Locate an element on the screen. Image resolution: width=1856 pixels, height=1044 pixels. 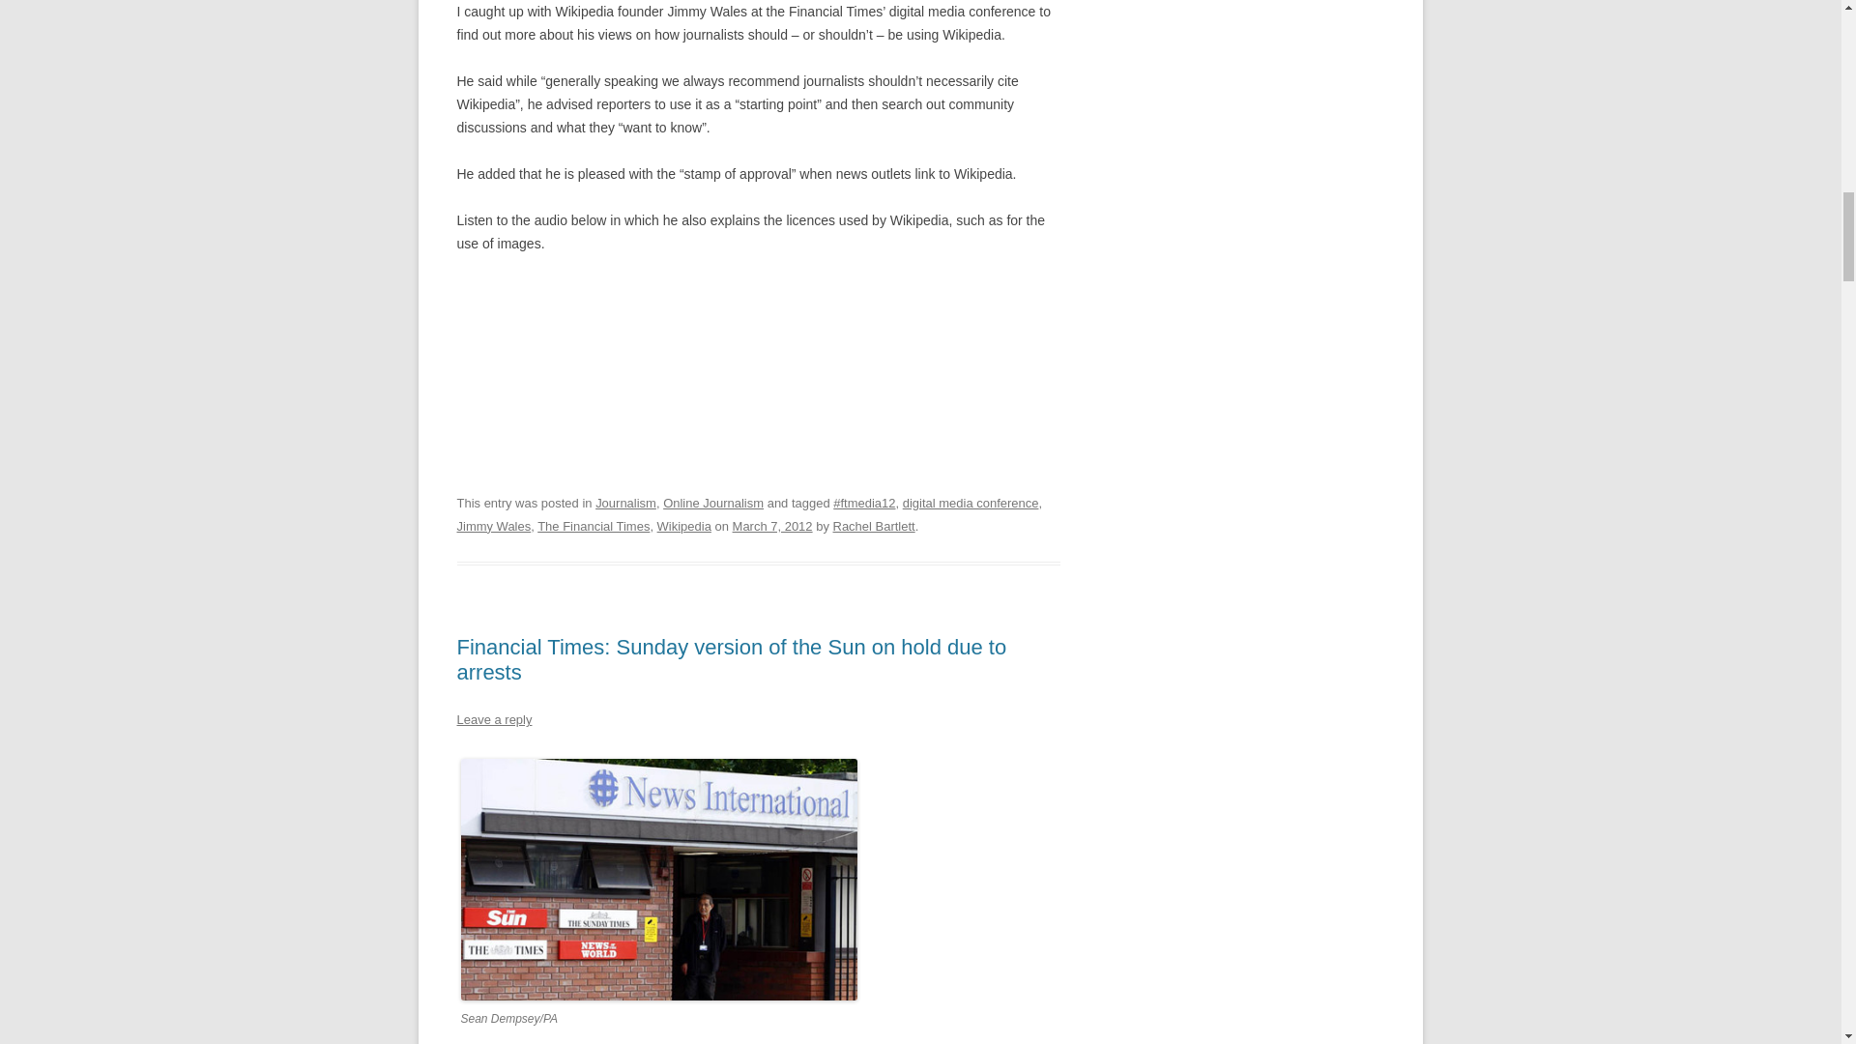
digital media conference is located at coordinates (971, 503).